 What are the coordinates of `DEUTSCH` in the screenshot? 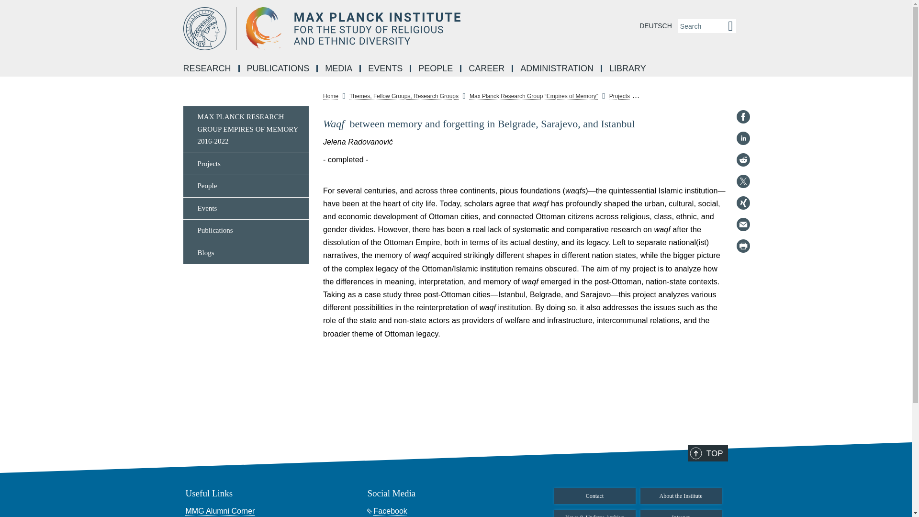 It's located at (656, 26).